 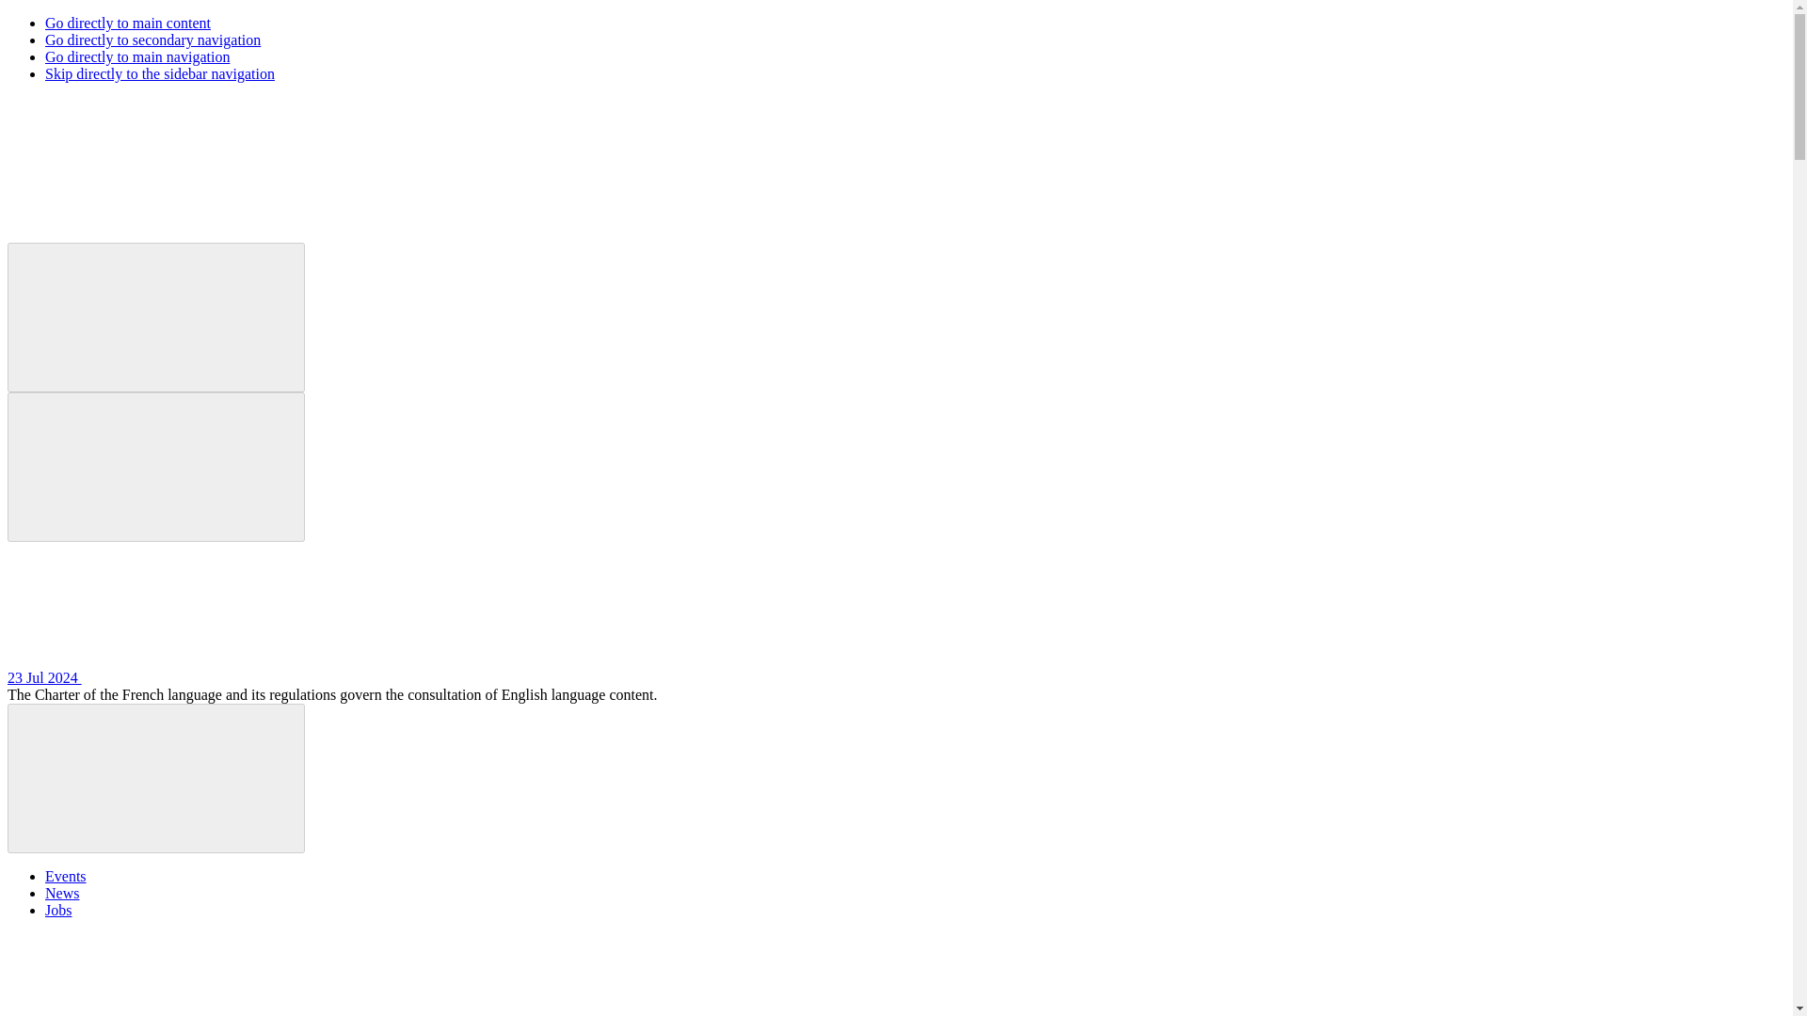 I want to click on Skip directly to the sidebar navigation, so click(x=160, y=73).